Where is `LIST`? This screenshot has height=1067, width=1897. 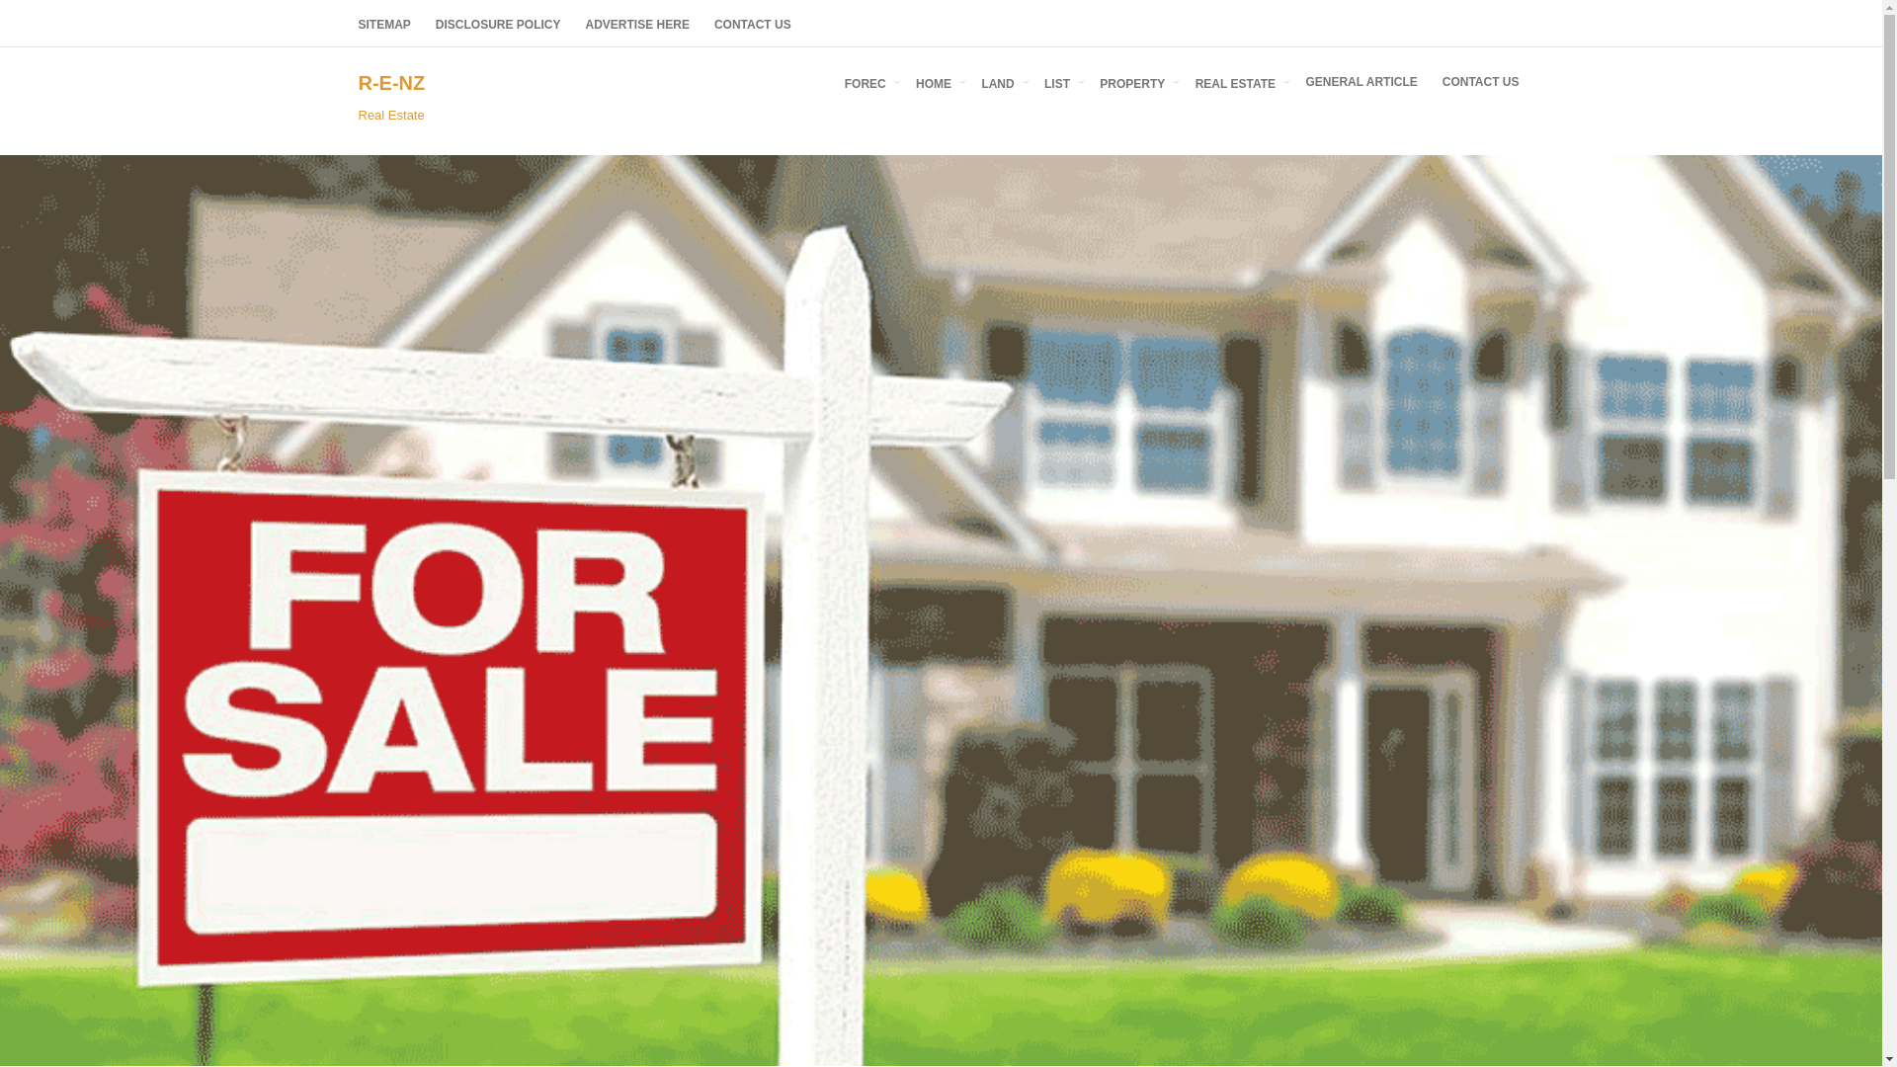 LIST is located at coordinates (1059, 81).